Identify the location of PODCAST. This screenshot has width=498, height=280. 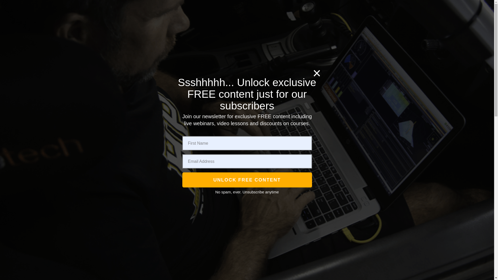
(123, 53).